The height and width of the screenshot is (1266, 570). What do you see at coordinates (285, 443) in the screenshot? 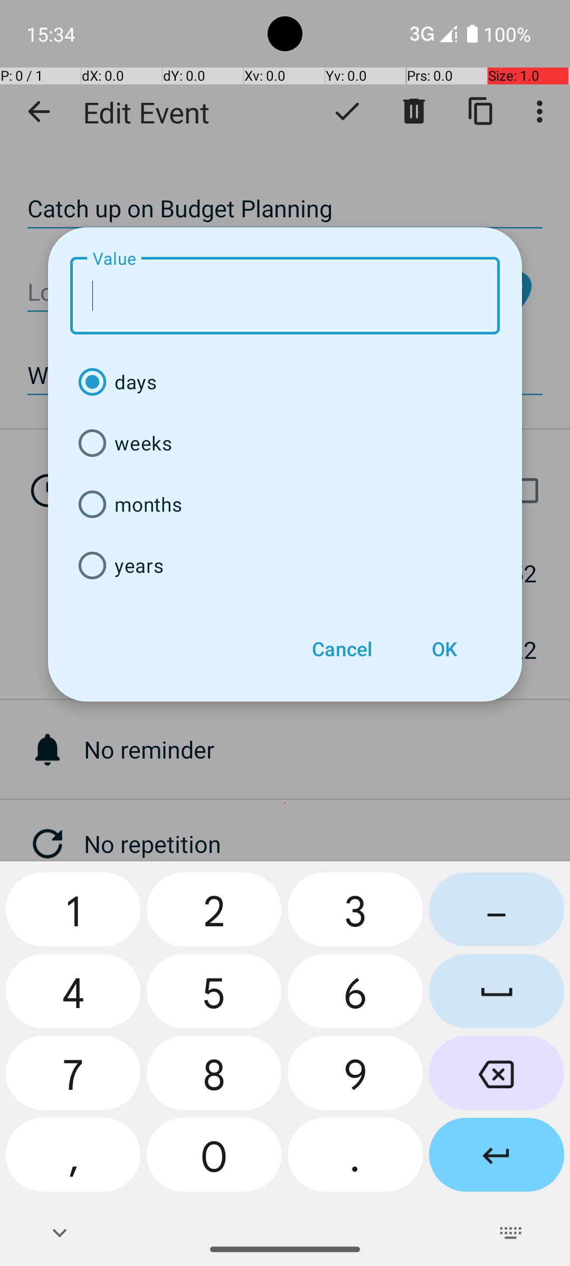
I see `weeks` at bounding box center [285, 443].